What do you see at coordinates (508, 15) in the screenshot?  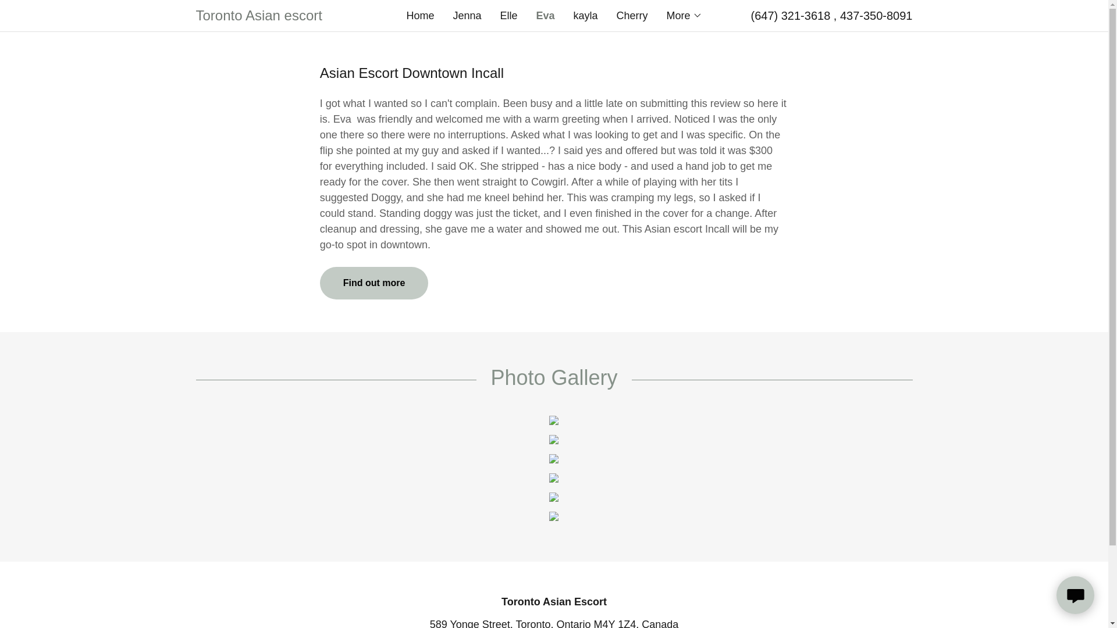 I see `Elle` at bounding box center [508, 15].